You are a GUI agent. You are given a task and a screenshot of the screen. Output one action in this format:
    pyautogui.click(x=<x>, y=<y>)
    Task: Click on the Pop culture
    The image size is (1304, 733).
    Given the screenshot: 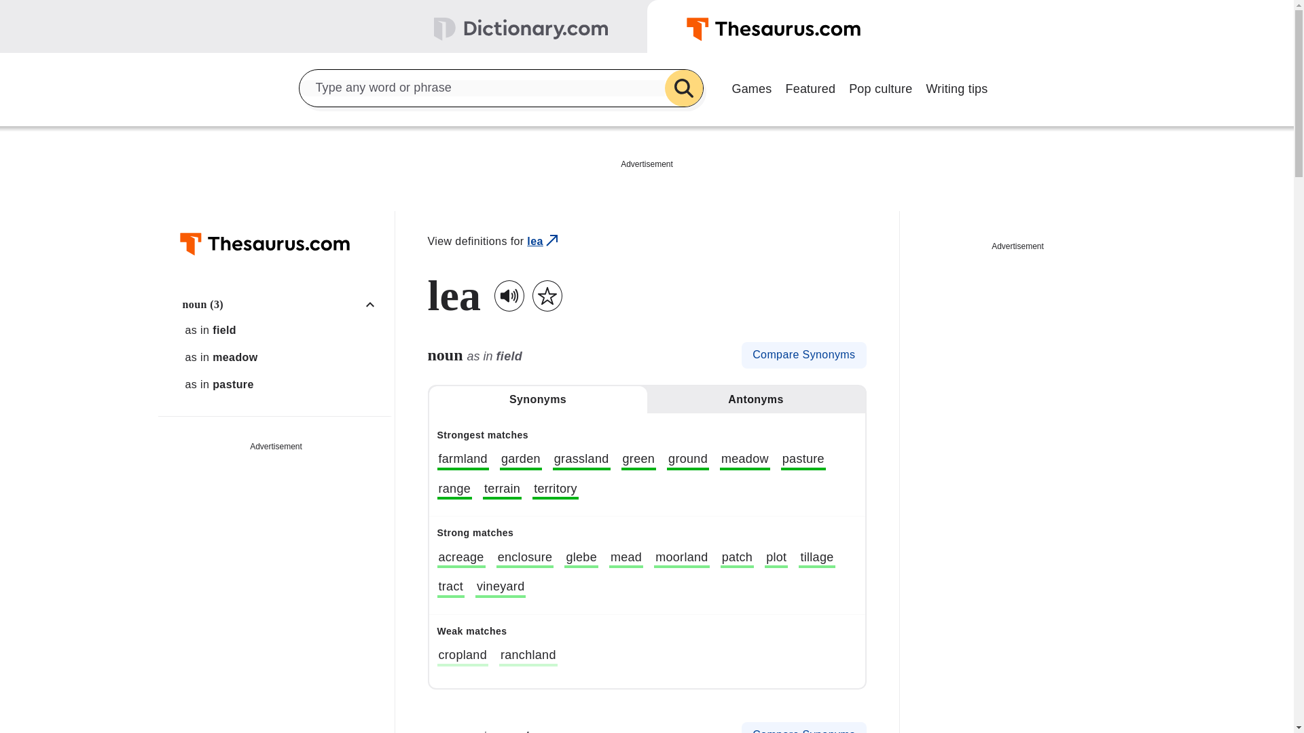 What is the action you would take?
    pyautogui.click(x=880, y=87)
    